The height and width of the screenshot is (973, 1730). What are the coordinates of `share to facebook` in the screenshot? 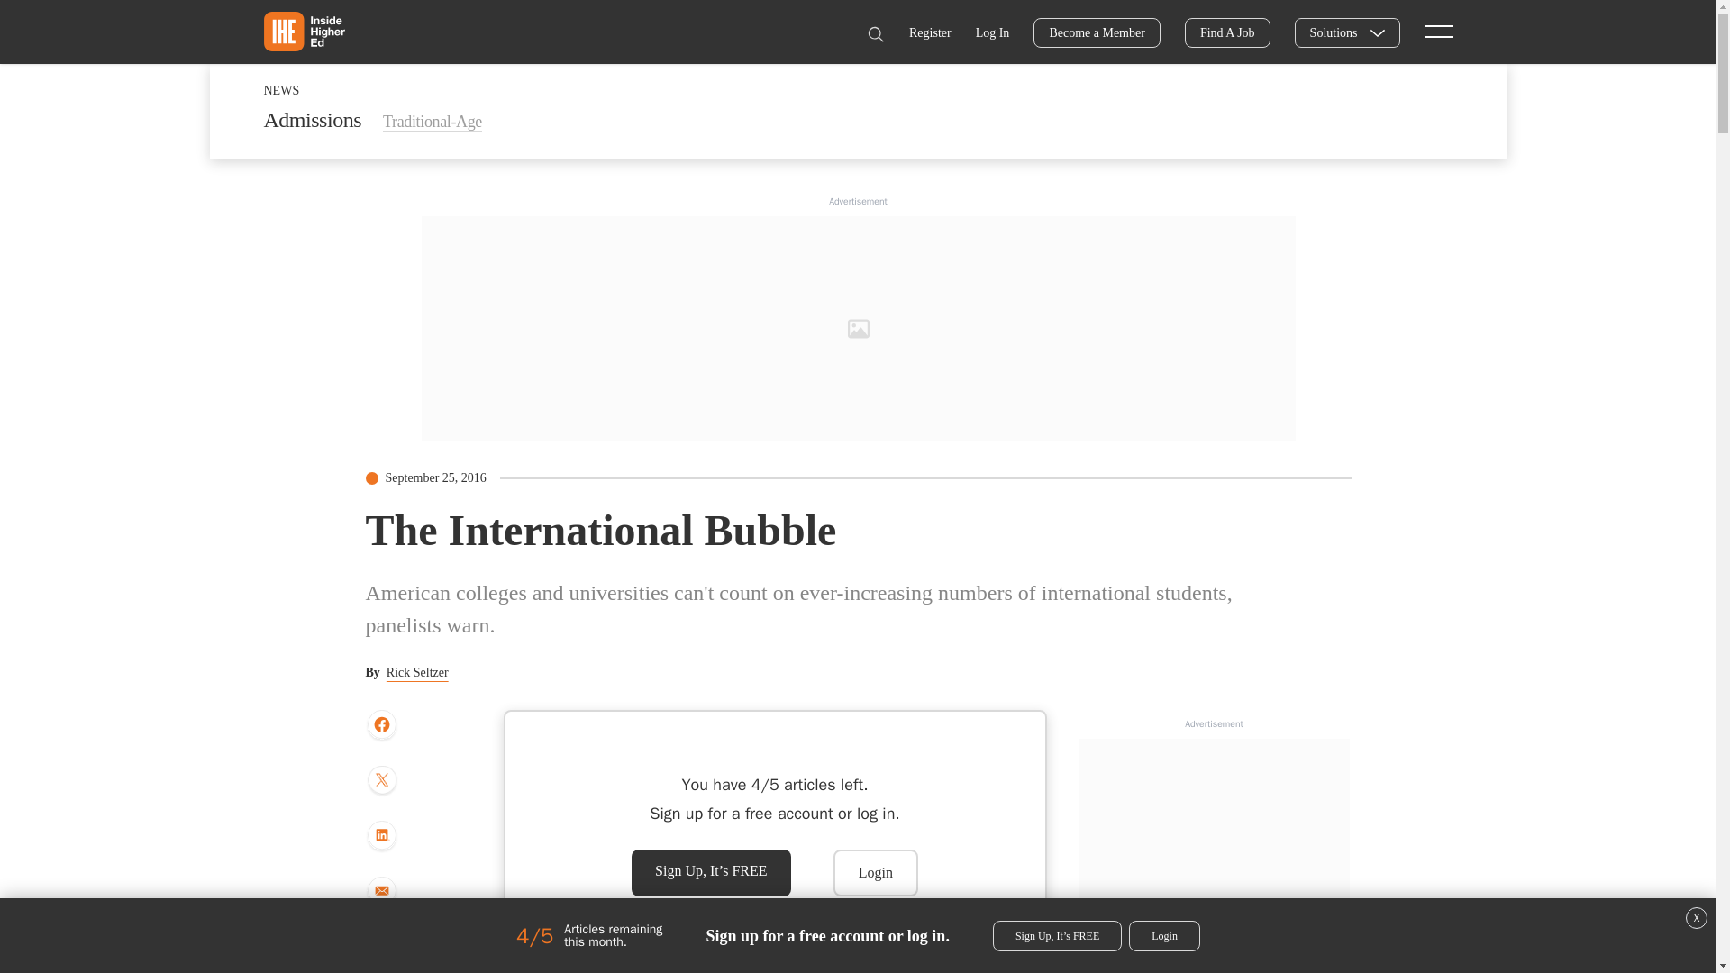 It's located at (381, 725).